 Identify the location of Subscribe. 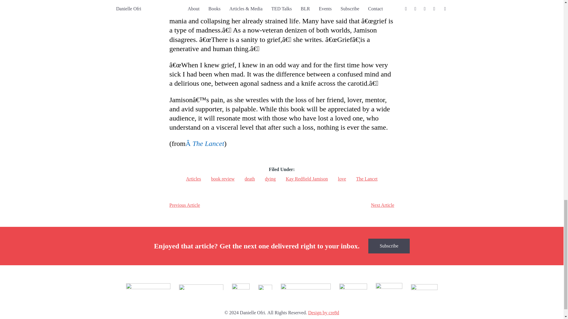
(389, 246).